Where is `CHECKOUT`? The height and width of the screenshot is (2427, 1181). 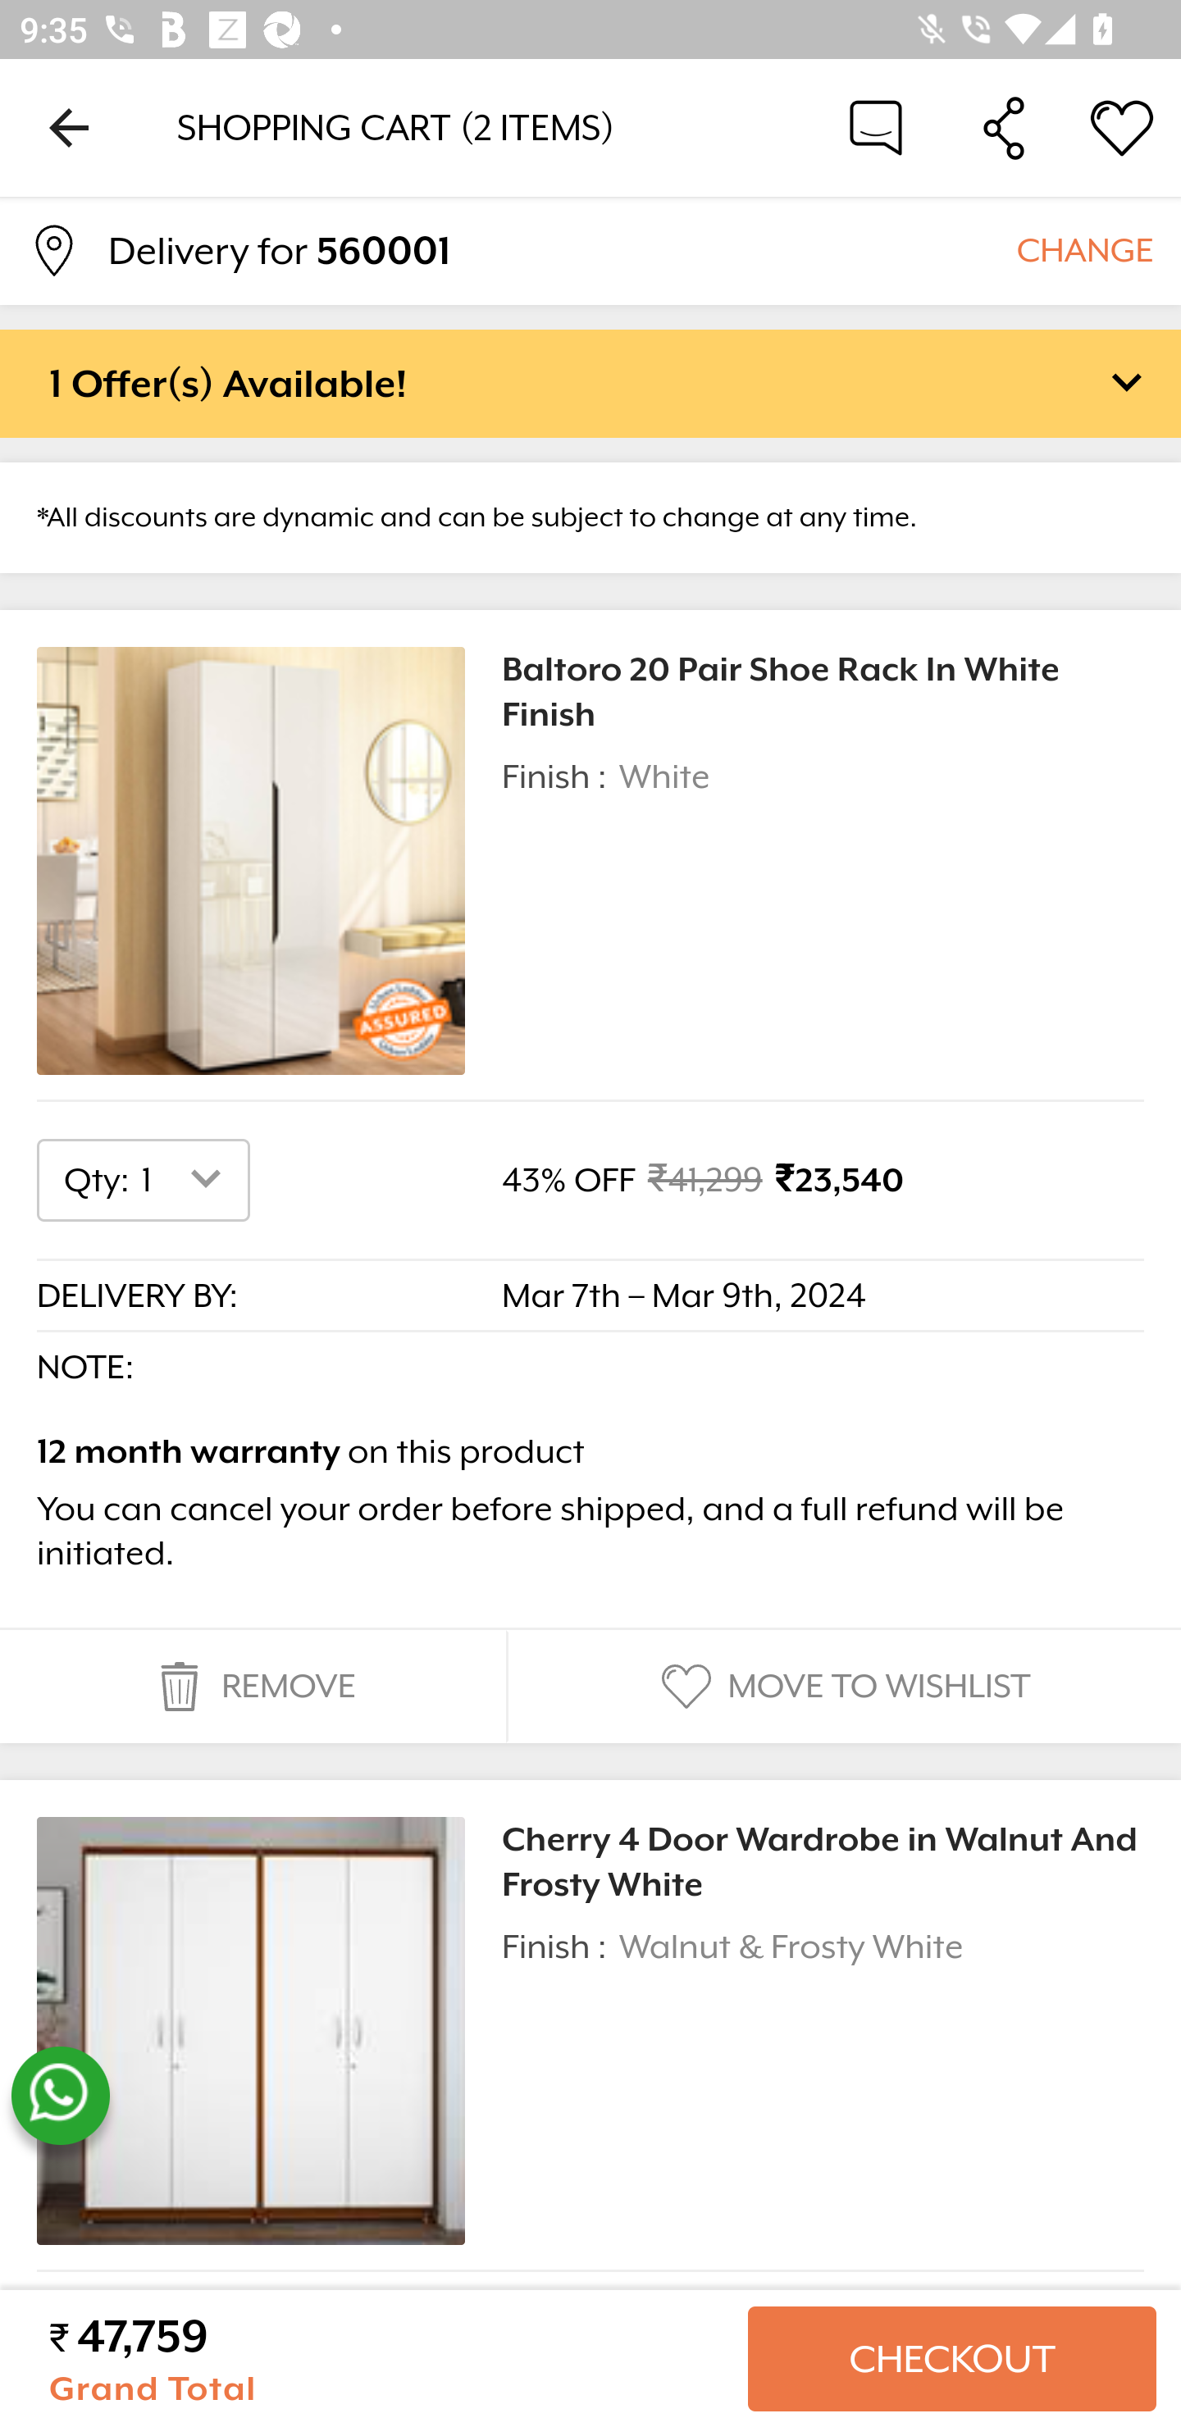
CHECKOUT is located at coordinates (951, 2359).